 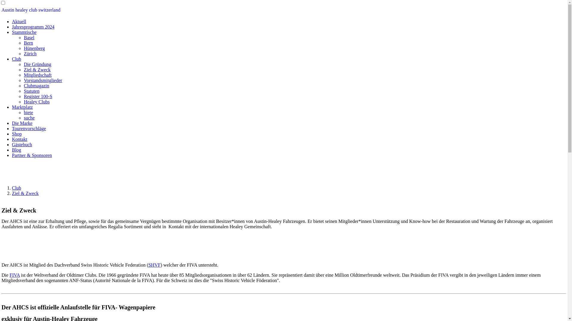 What do you see at coordinates (17, 134) in the screenshot?
I see `Shop` at bounding box center [17, 134].